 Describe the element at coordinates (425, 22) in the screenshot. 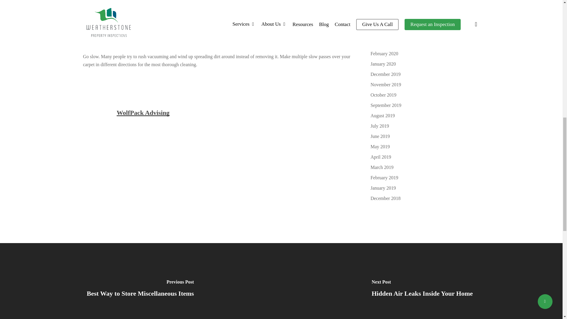

I see `May 2020` at that location.